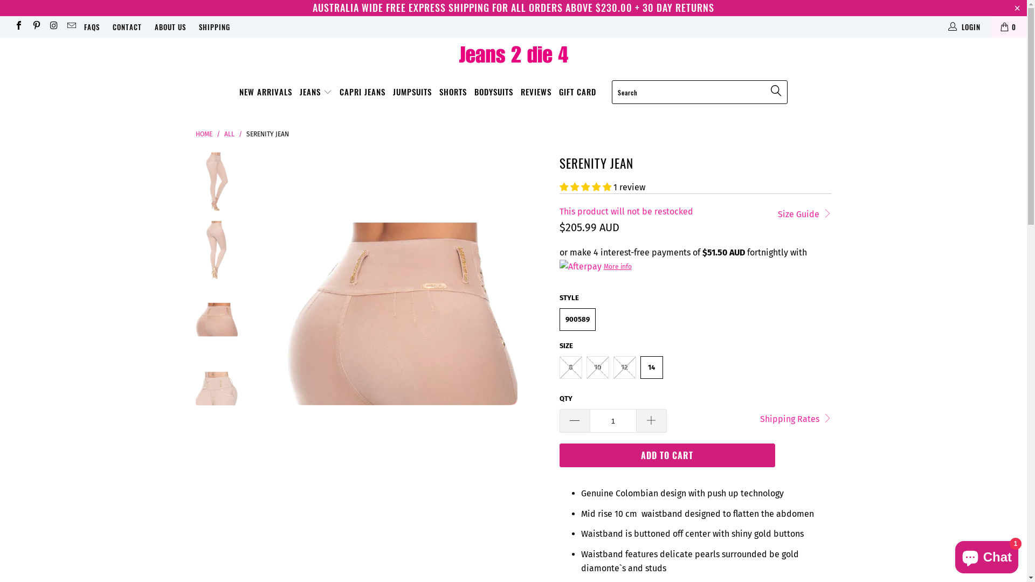 This screenshot has height=582, width=1035. What do you see at coordinates (71, 27) in the screenshot?
I see `Email Jeans 2 Die 4` at bounding box center [71, 27].